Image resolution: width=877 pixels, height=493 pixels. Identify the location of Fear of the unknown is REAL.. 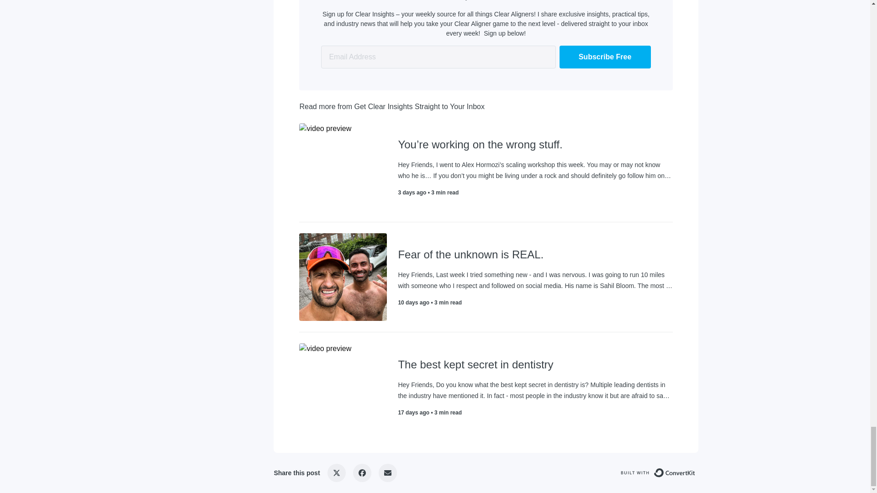
(535, 255).